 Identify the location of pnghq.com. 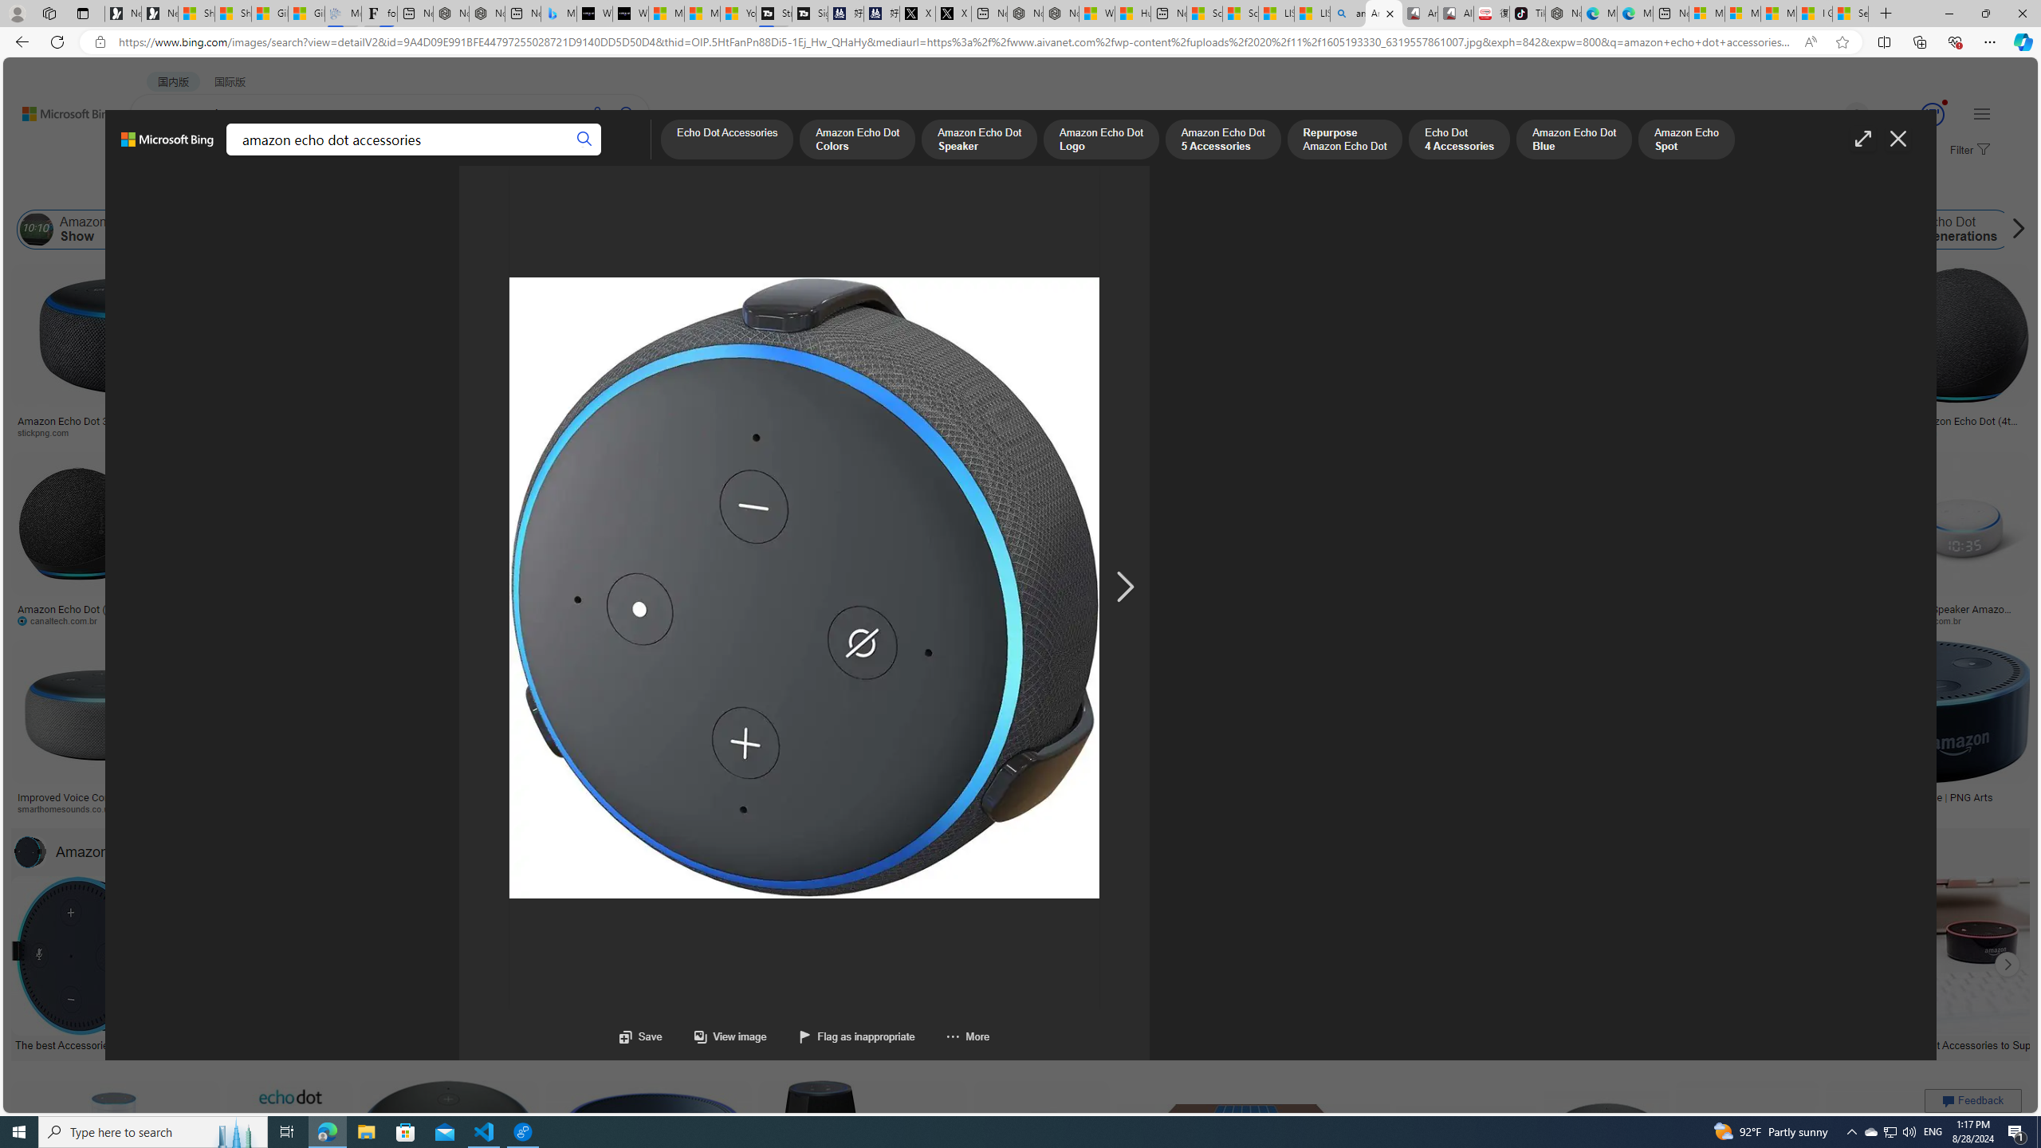
(1688, 808).